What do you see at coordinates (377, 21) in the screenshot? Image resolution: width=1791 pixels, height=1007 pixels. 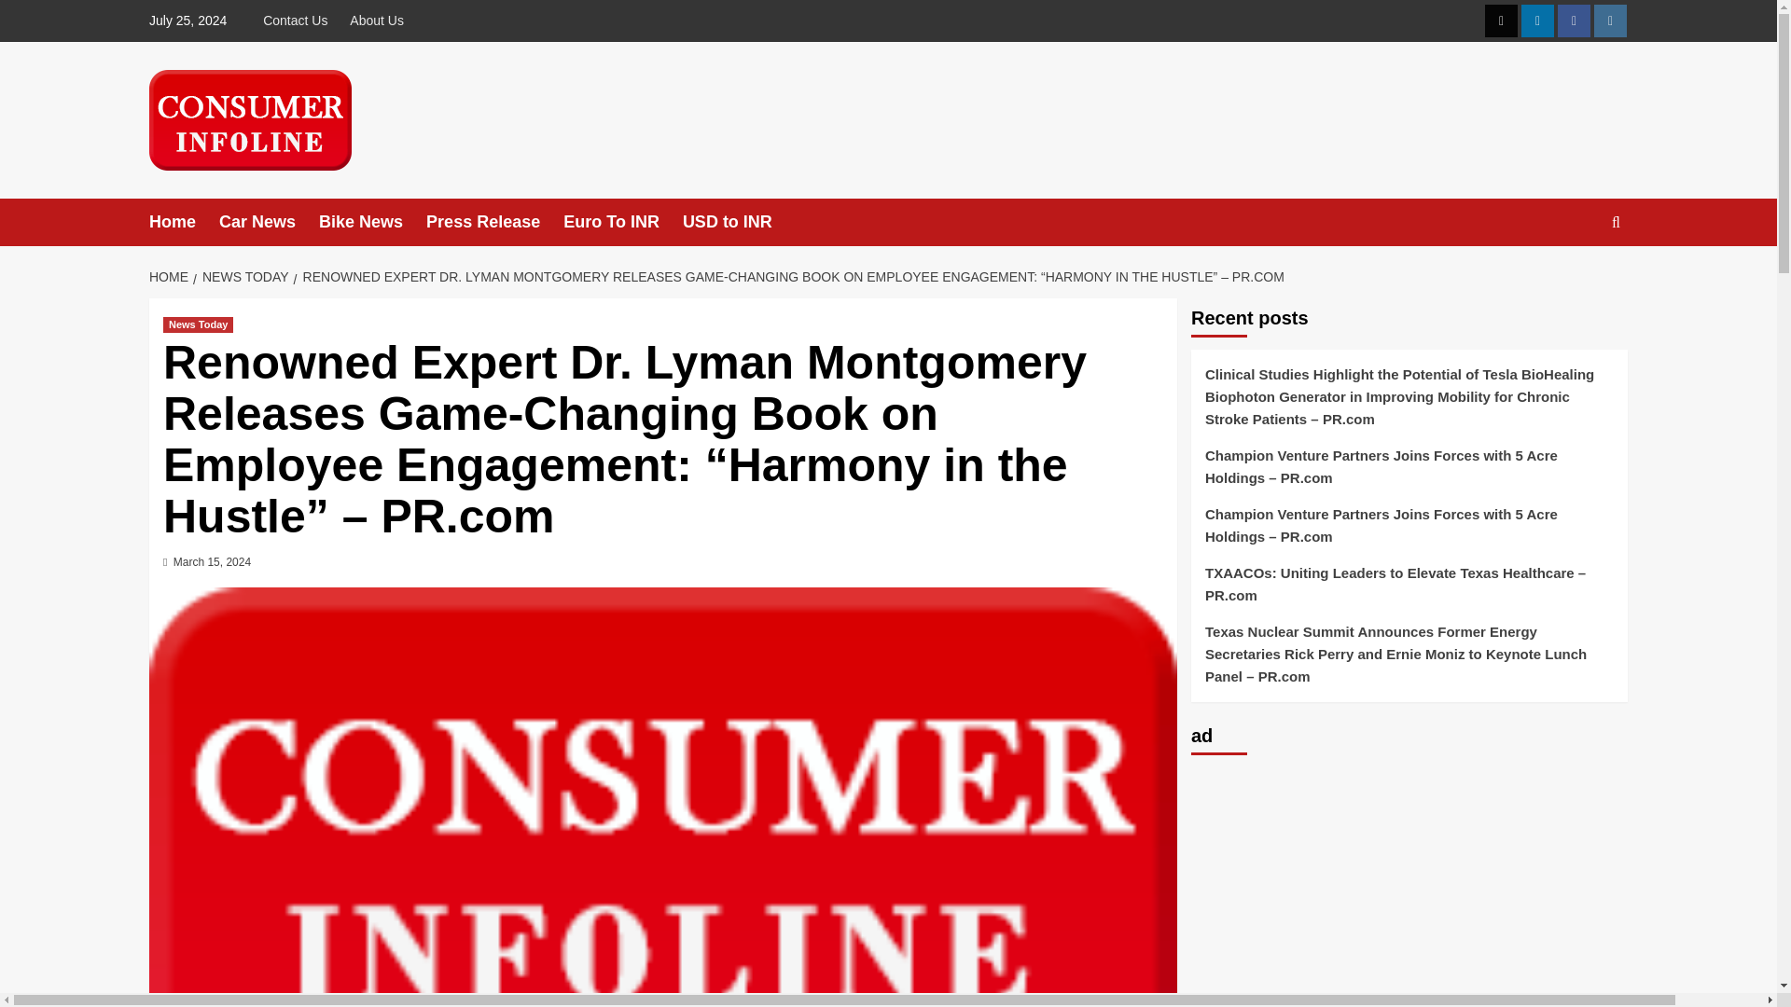 I see `About Us` at bounding box center [377, 21].